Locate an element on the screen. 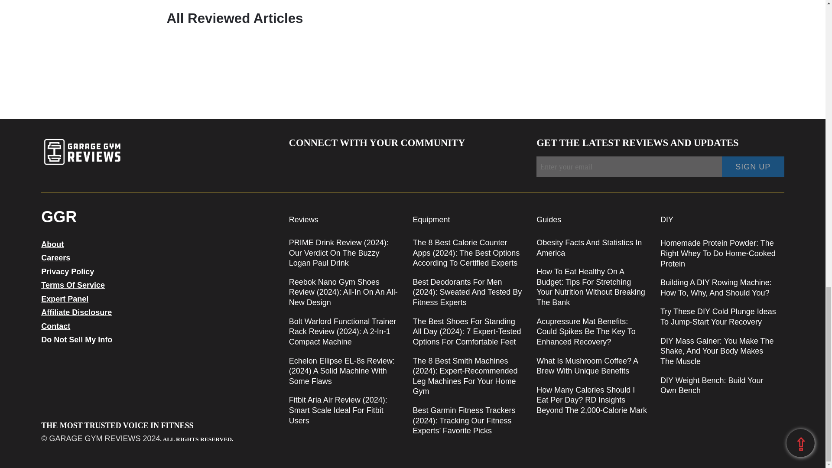  Equipment is located at coordinates (431, 219).